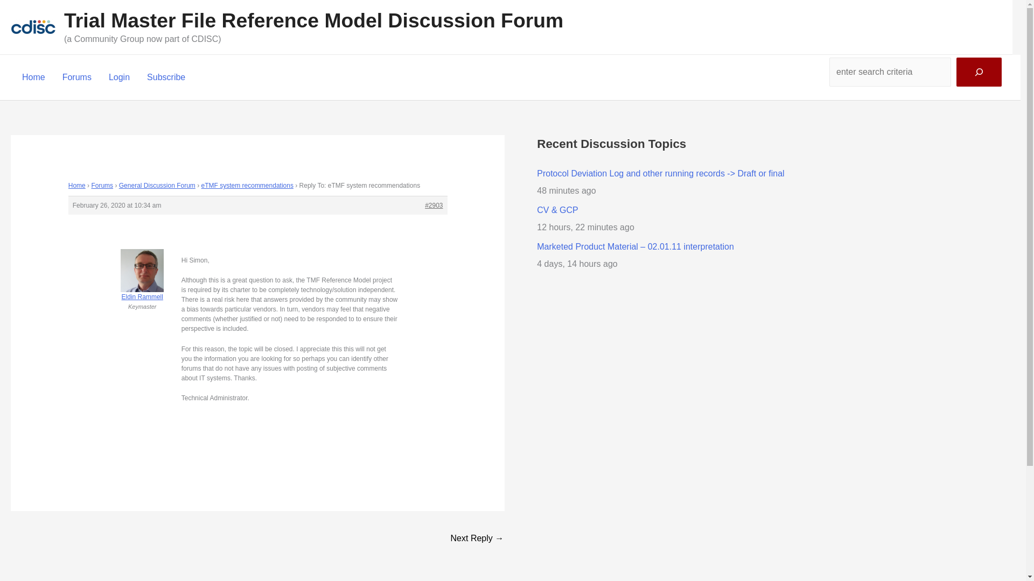 The width and height of the screenshot is (1034, 581). What do you see at coordinates (120, 77) in the screenshot?
I see `Login` at bounding box center [120, 77].